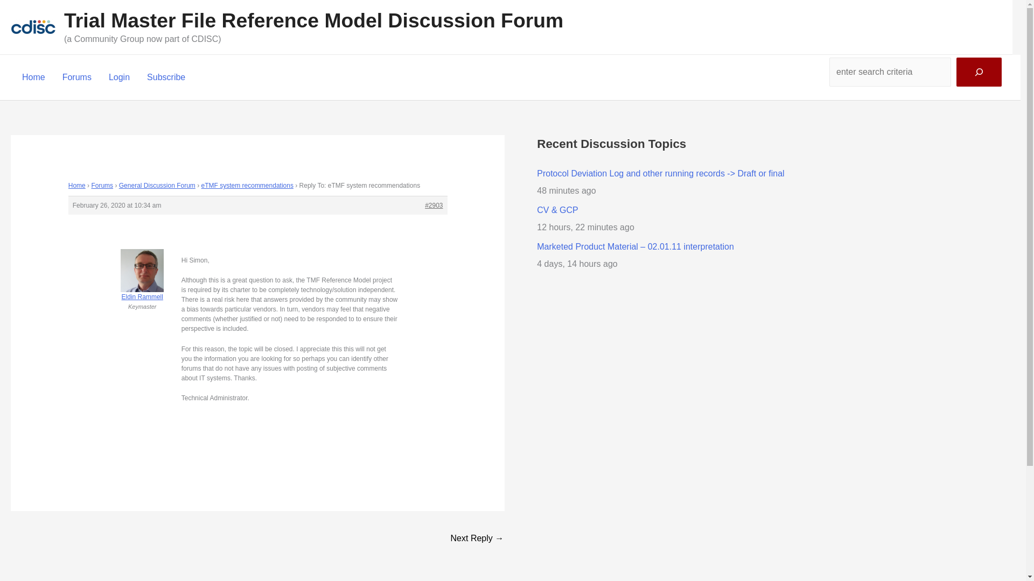 The width and height of the screenshot is (1034, 581). What do you see at coordinates (120, 77) in the screenshot?
I see `Login` at bounding box center [120, 77].